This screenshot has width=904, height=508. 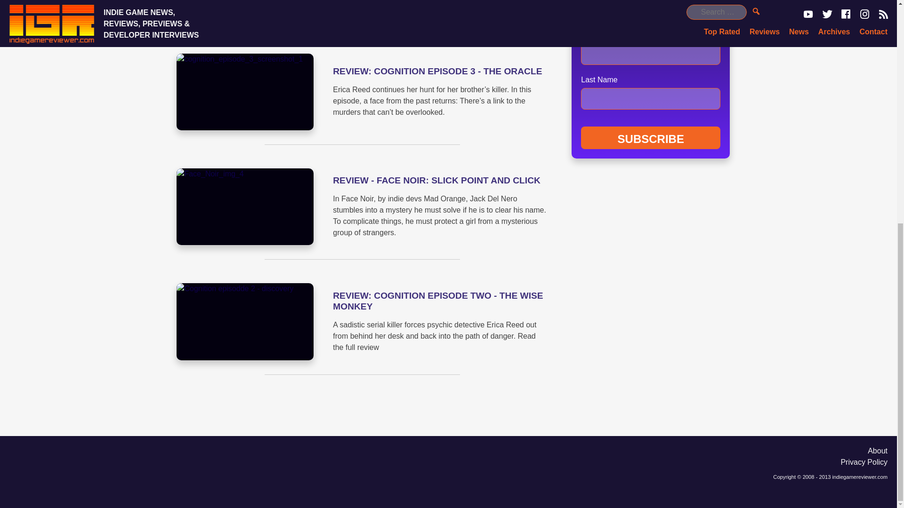 What do you see at coordinates (651, 137) in the screenshot?
I see `Subscribe` at bounding box center [651, 137].